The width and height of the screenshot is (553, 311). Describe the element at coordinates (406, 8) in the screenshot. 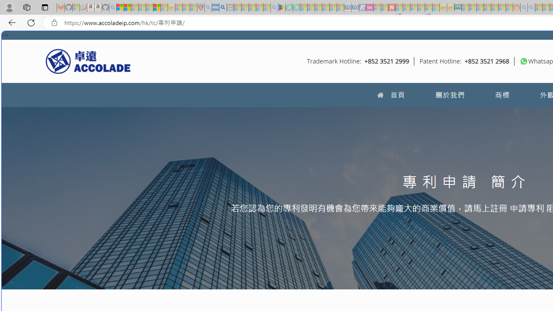

I see `14 Common Myths Debunked By Scientific Facts - Sleeping` at that location.